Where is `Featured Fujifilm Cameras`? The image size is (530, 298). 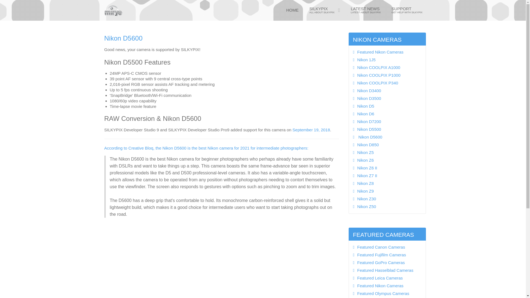
Featured Fujifilm Cameras is located at coordinates (387, 255).